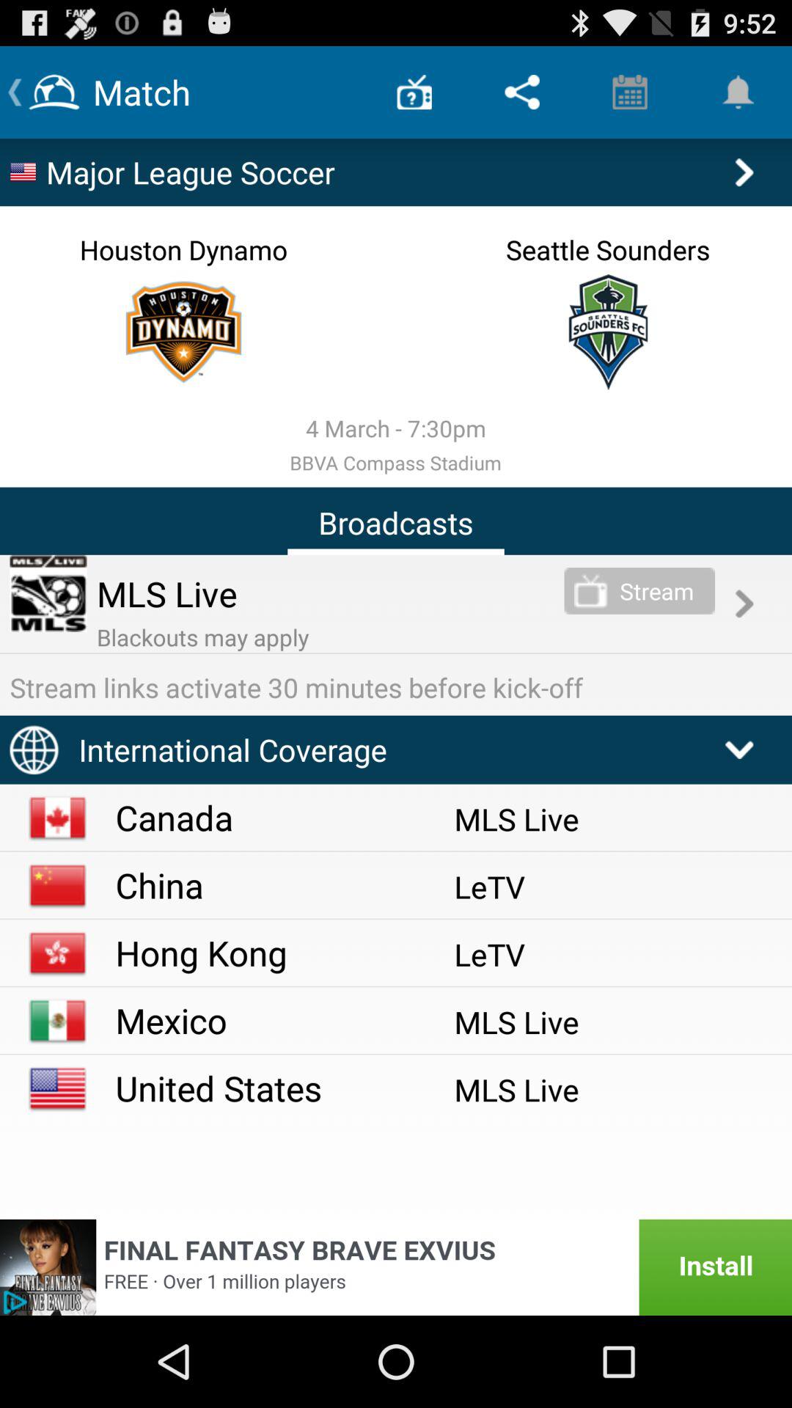  I want to click on check team statistics, so click(183, 331).